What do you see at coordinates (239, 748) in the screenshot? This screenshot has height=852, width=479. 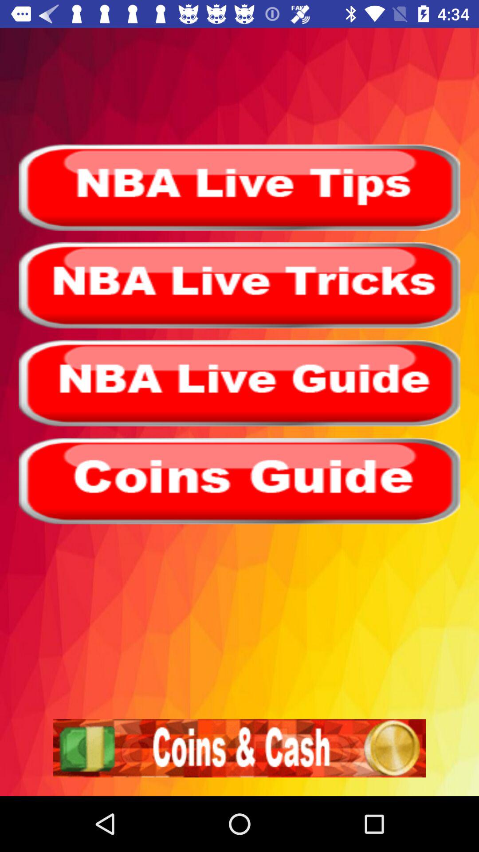 I see `view coins cash` at bounding box center [239, 748].